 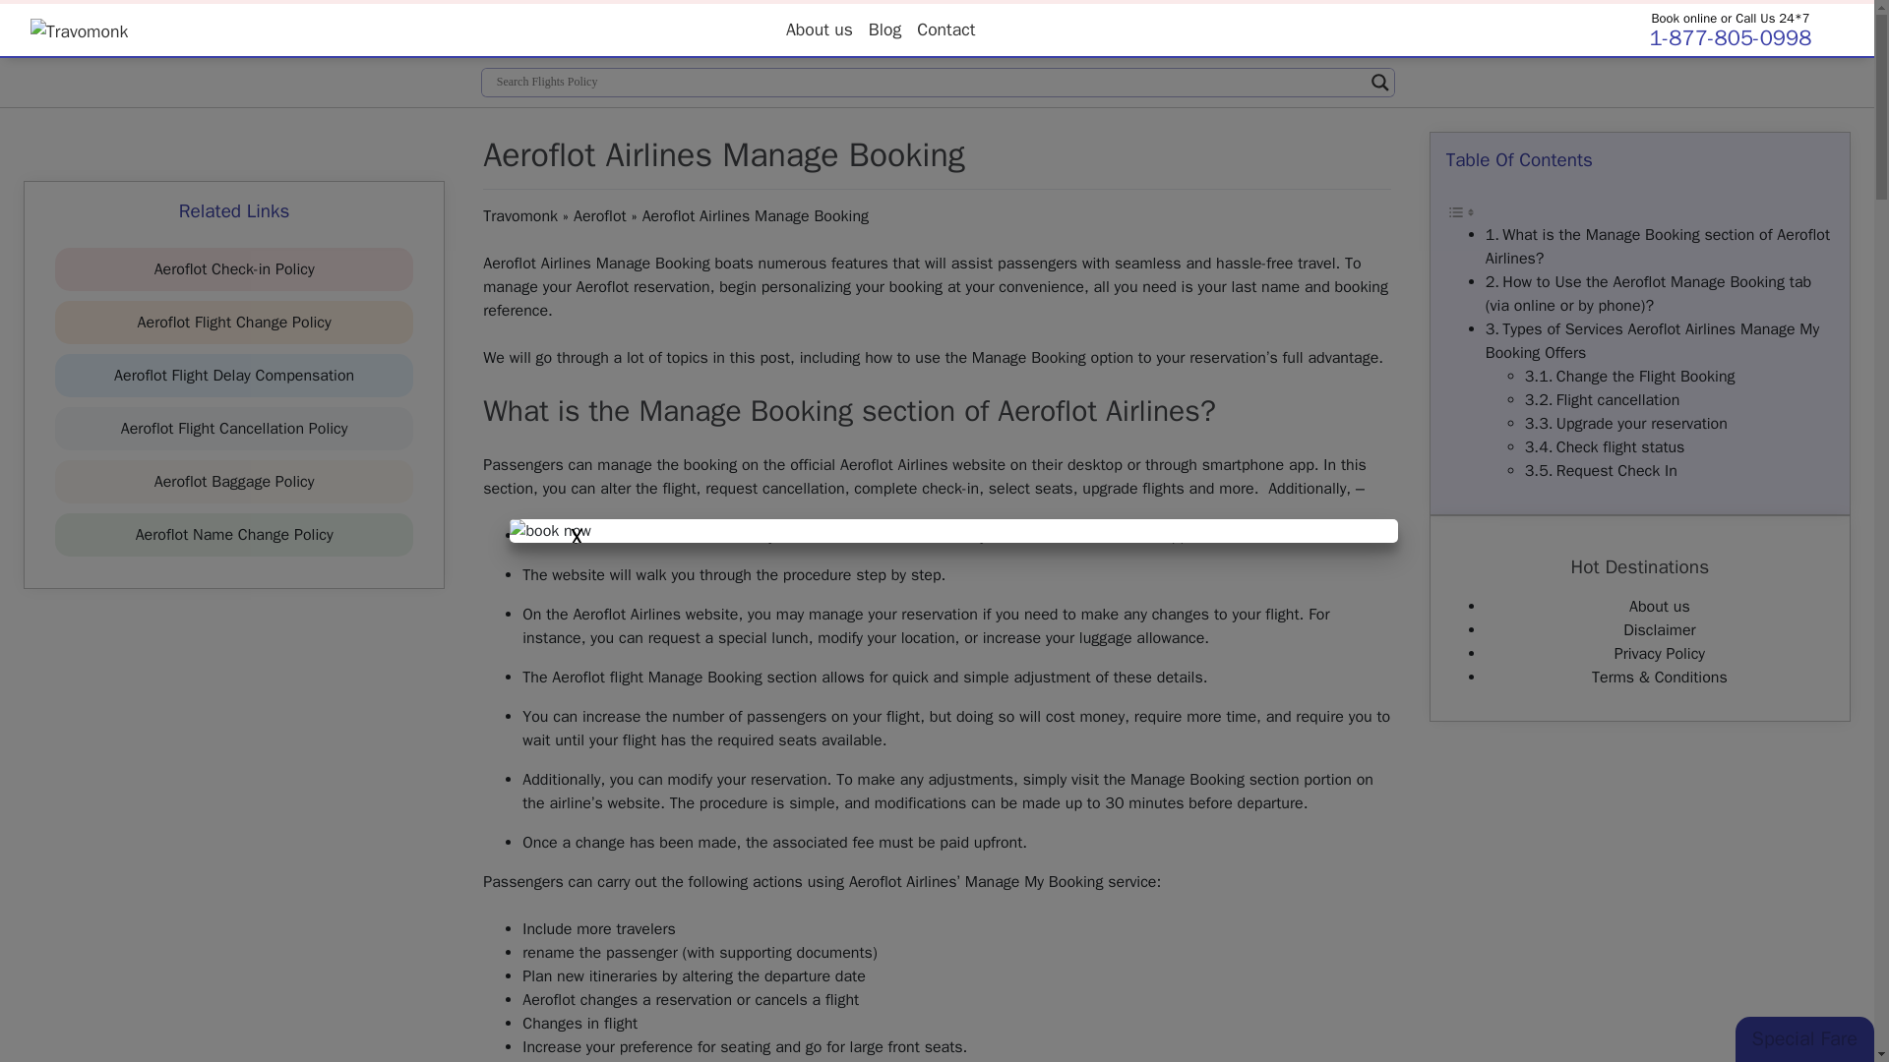 What do you see at coordinates (234, 269) in the screenshot?
I see `Aeroflot Check-in Policy` at bounding box center [234, 269].